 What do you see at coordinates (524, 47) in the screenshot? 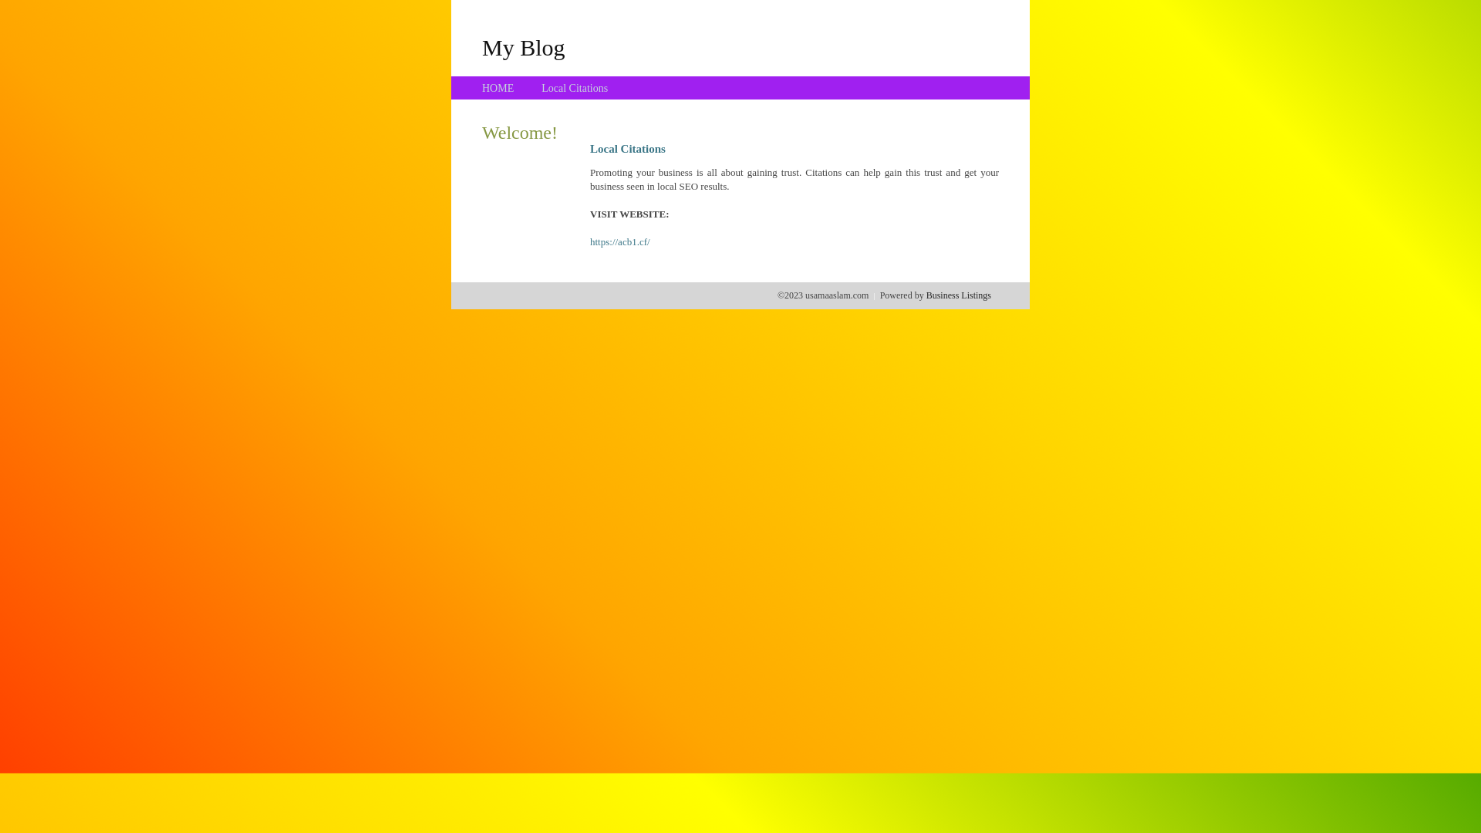
I see `My Blog` at bounding box center [524, 47].